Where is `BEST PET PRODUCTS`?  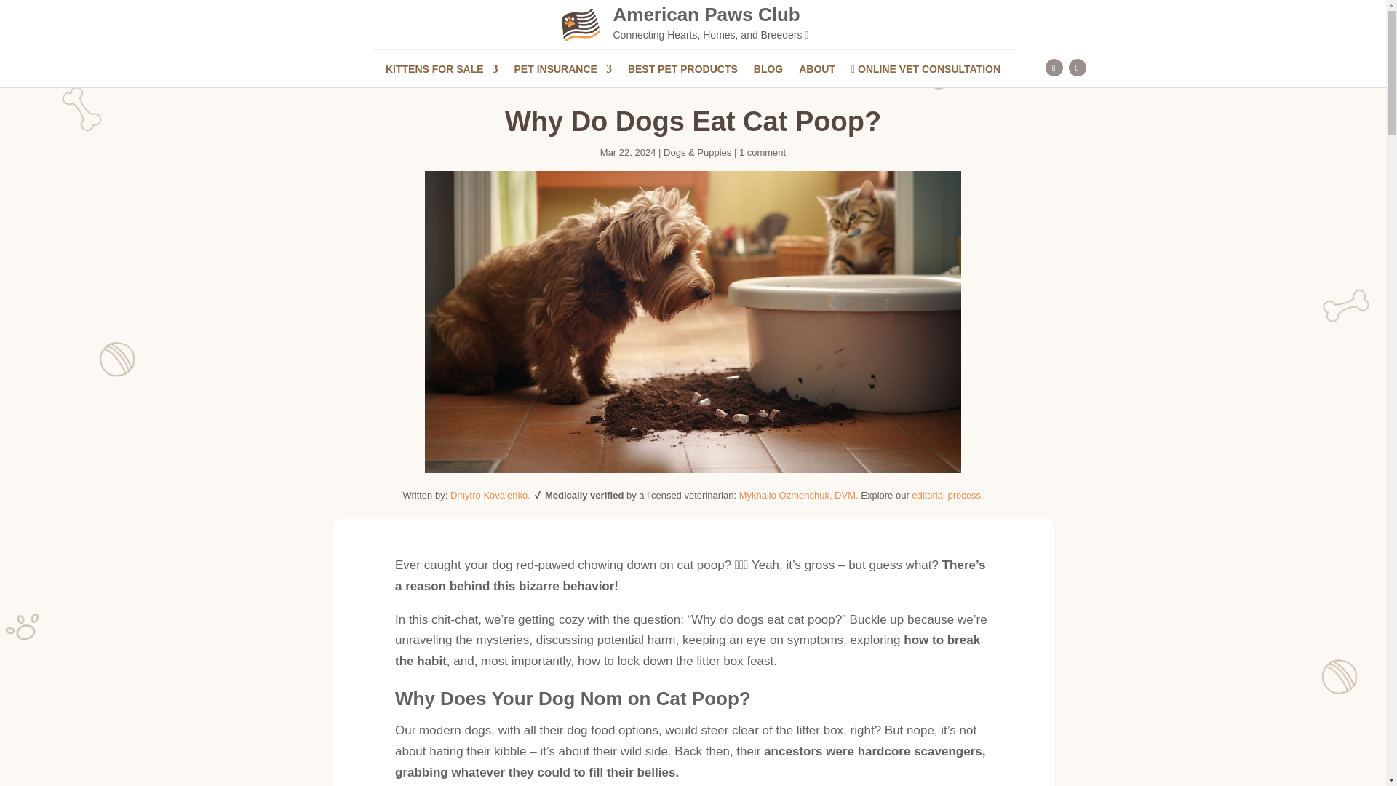
BEST PET PRODUCTS is located at coordinates (682, 71).